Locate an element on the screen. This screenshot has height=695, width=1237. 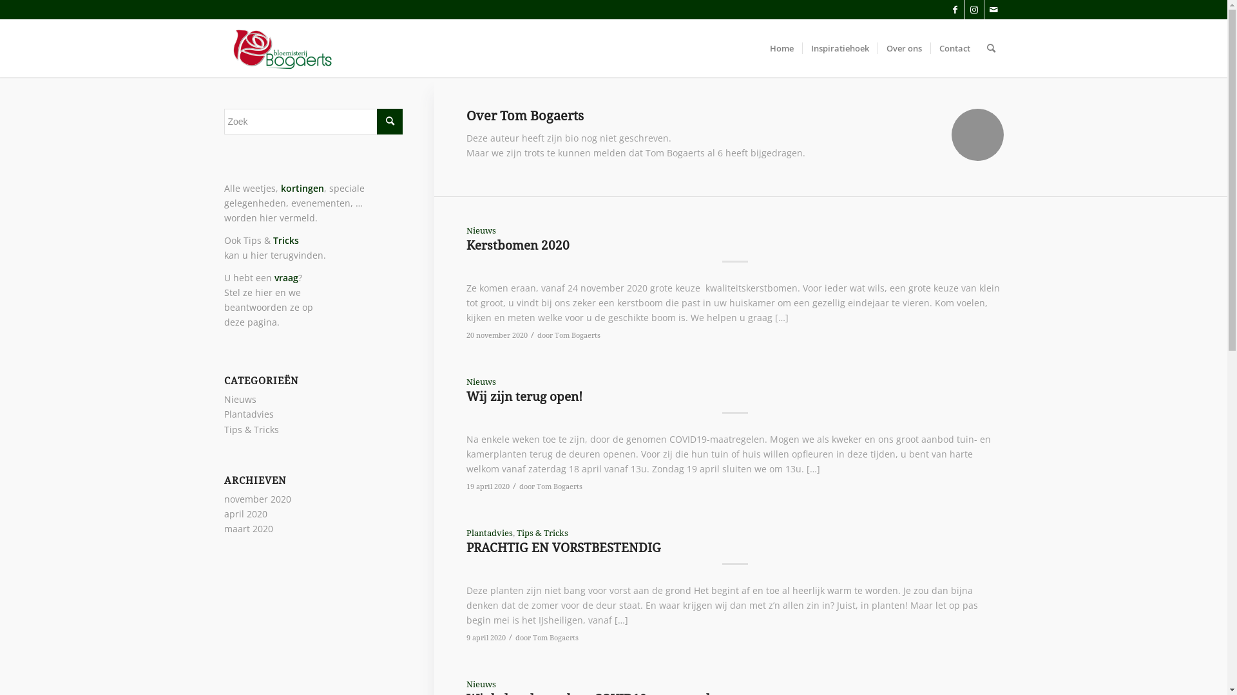
Wij zijn terug open! is located at coordinates (524, 396).